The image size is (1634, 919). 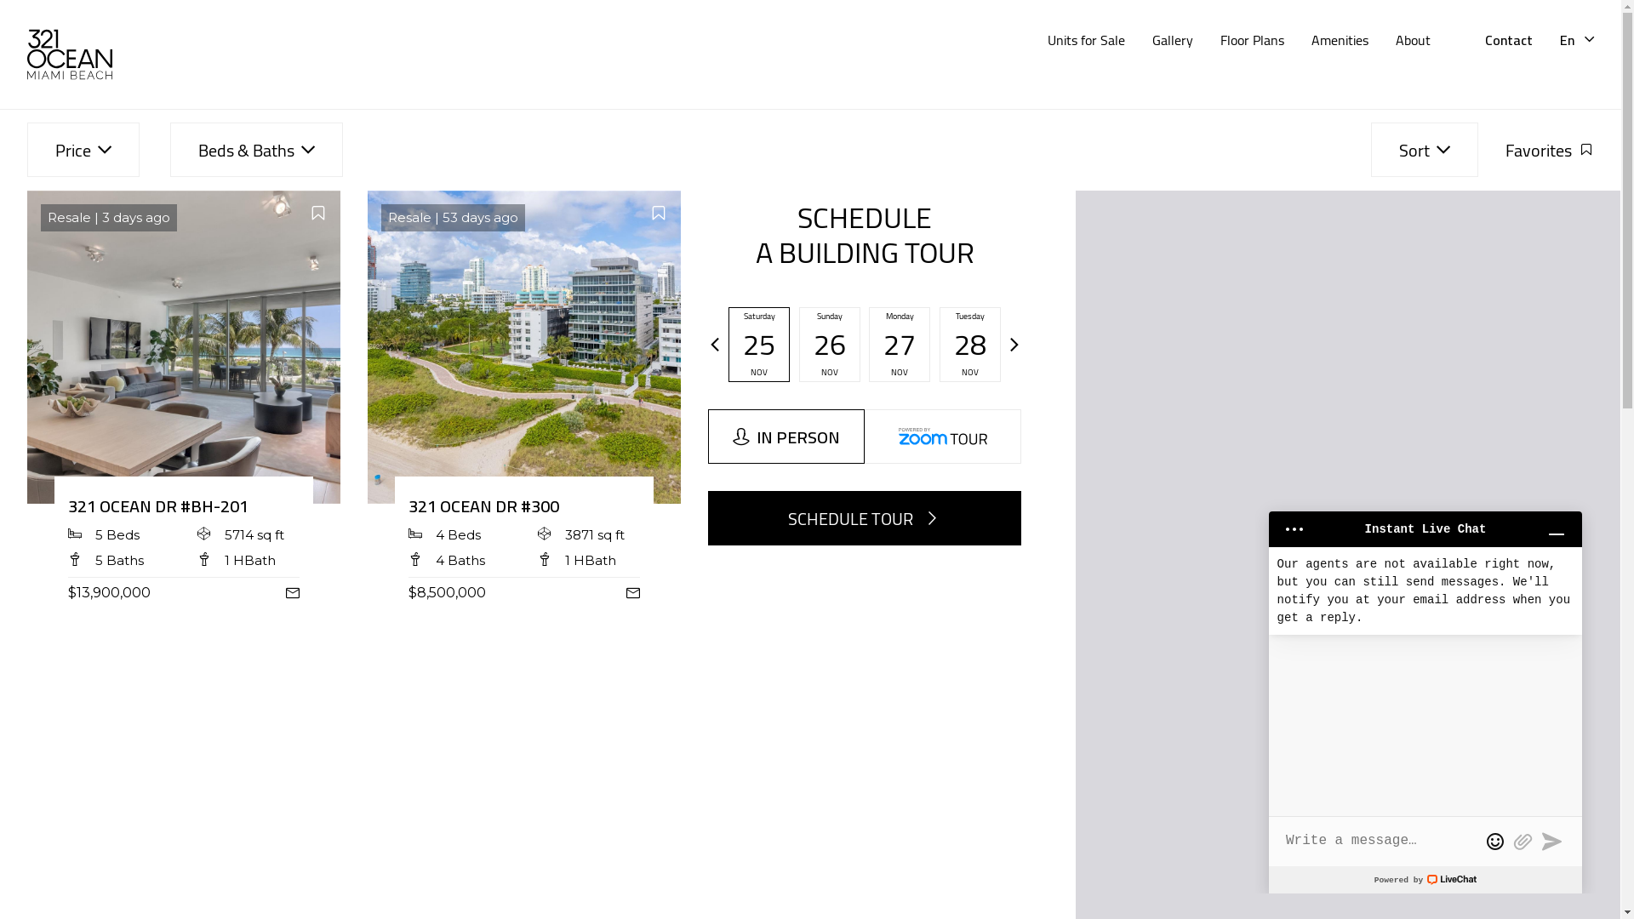 What do you see at coordinates (865, 518) in the screenshot?
I see `SCHEDULE TOUR` at bounding box center [865, 518].